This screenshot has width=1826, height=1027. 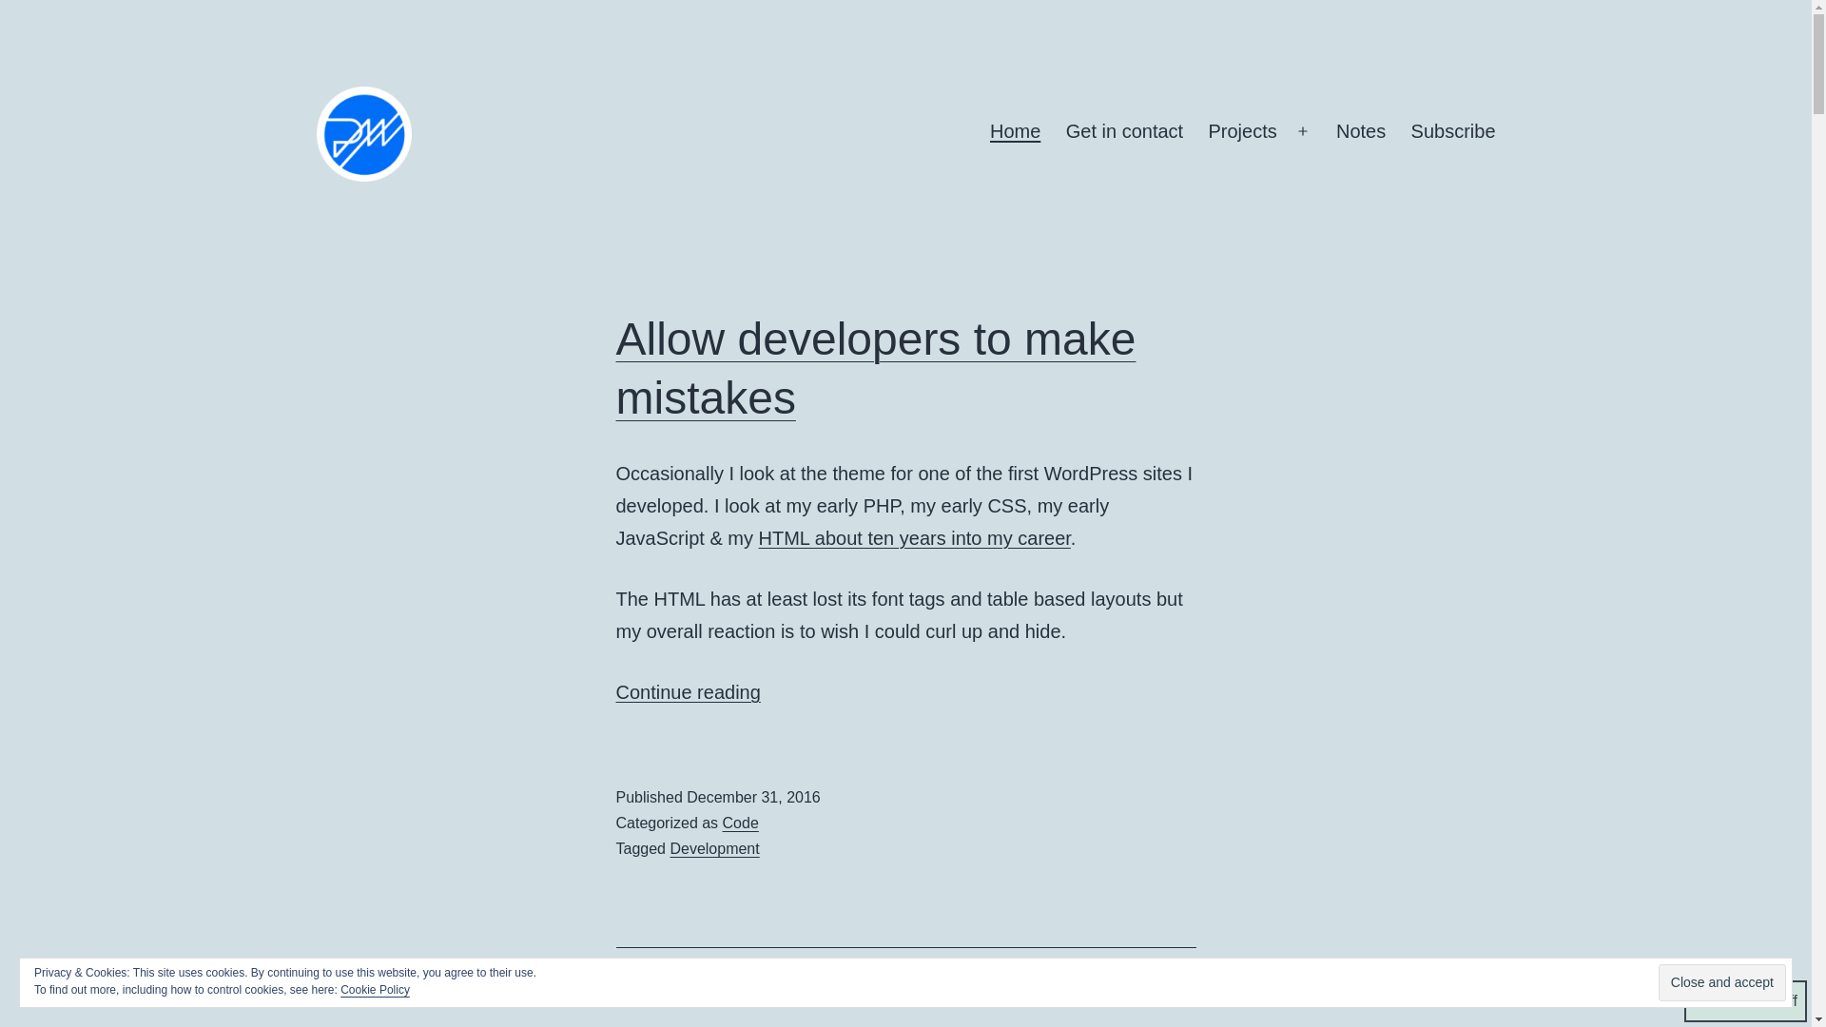 What do you see at coordinates (689, 692) in the screenshot?
I see `Close and accept` at bounding box center [689, 692].